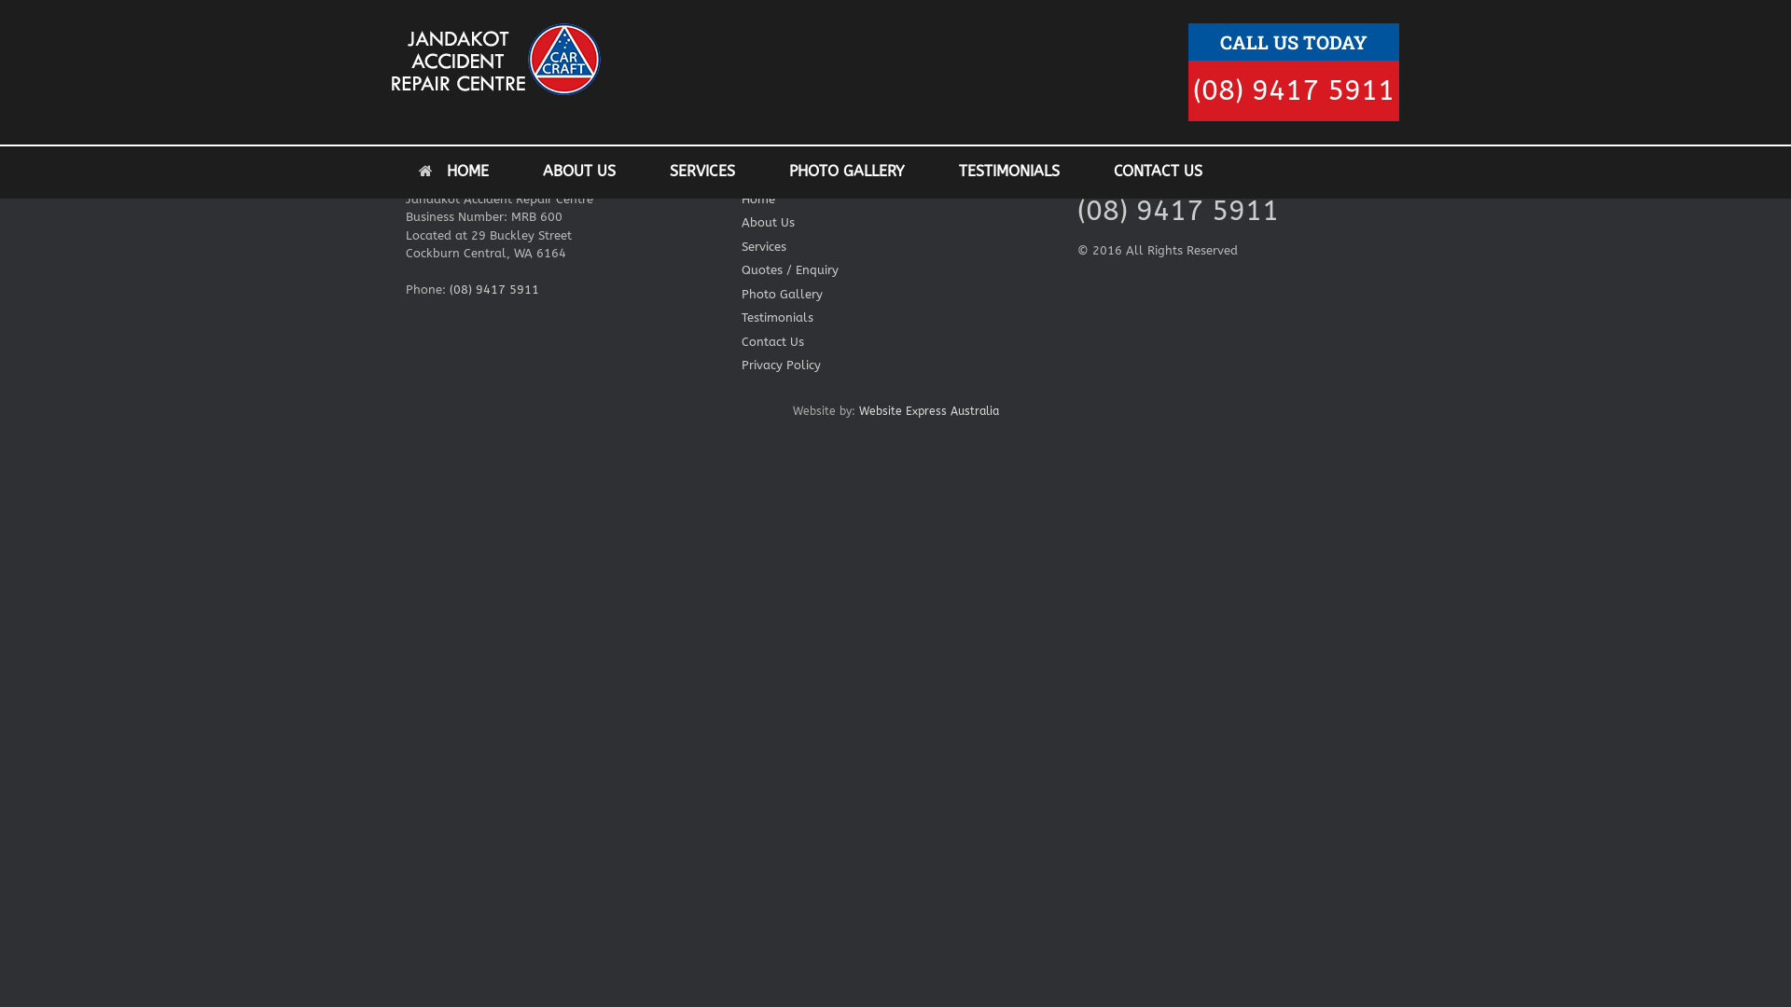 The image size is (1791, 1007). What do you see at coordinates (702, 172) in the screenshot?
I see `SERVICES` at bounding box center [702, 172].